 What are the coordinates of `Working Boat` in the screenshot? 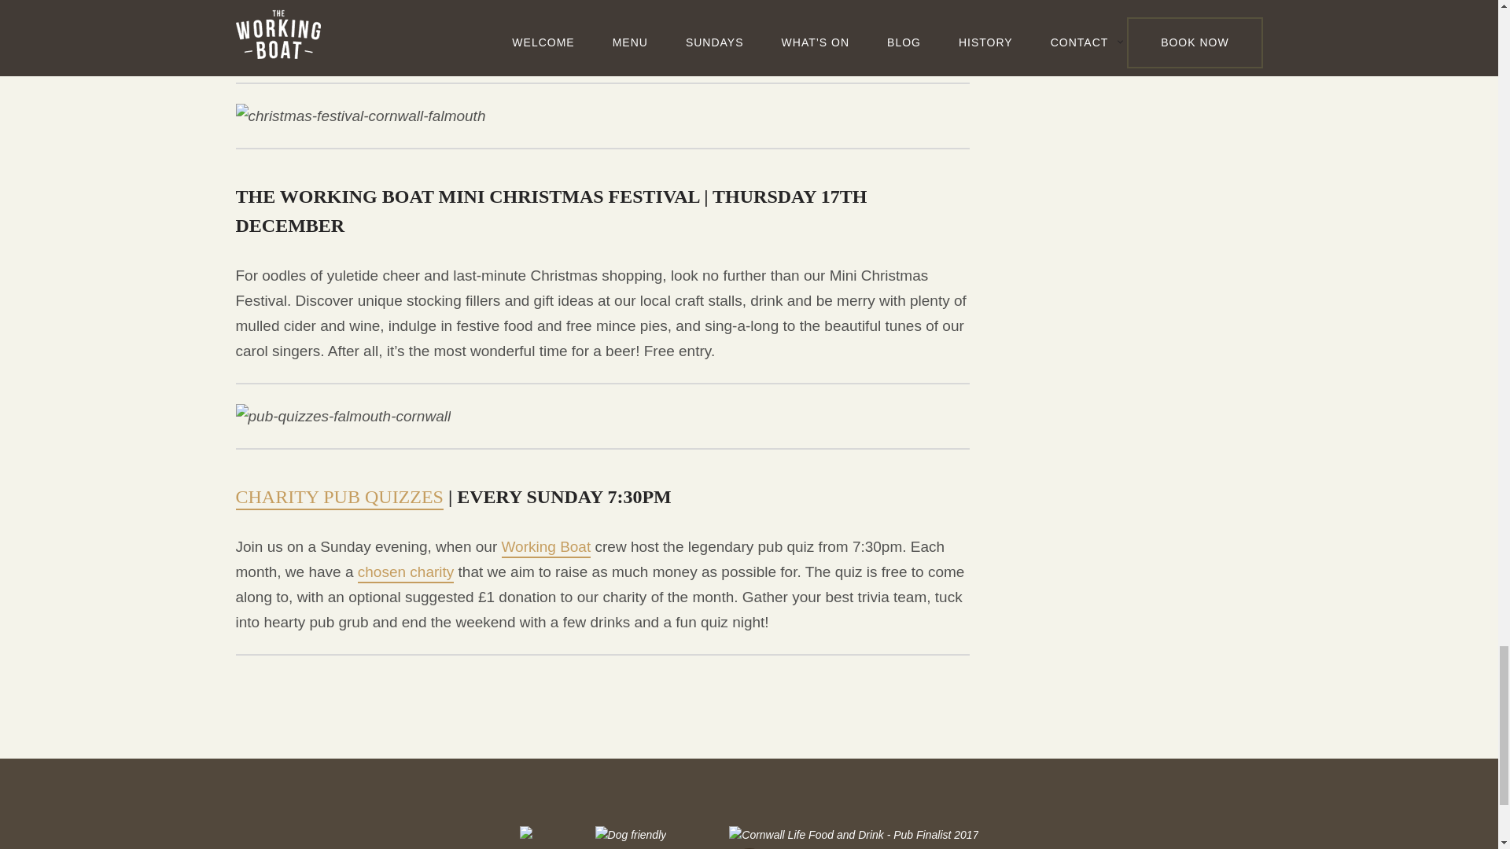 It's located at (546, 547).